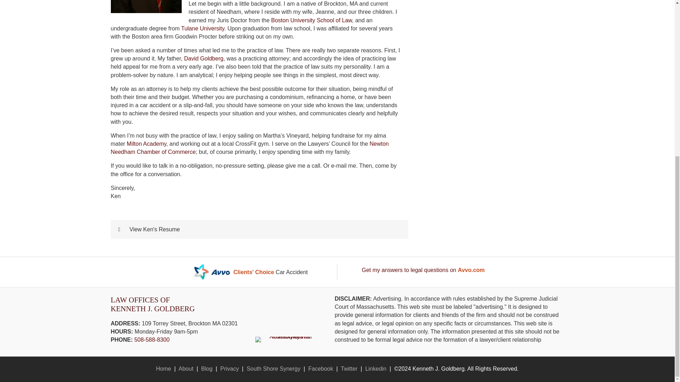  Describe the element at coordinates (423, 270) in the screenshot. I see `Get my answers to legal questions on Avvo.com` at that location.